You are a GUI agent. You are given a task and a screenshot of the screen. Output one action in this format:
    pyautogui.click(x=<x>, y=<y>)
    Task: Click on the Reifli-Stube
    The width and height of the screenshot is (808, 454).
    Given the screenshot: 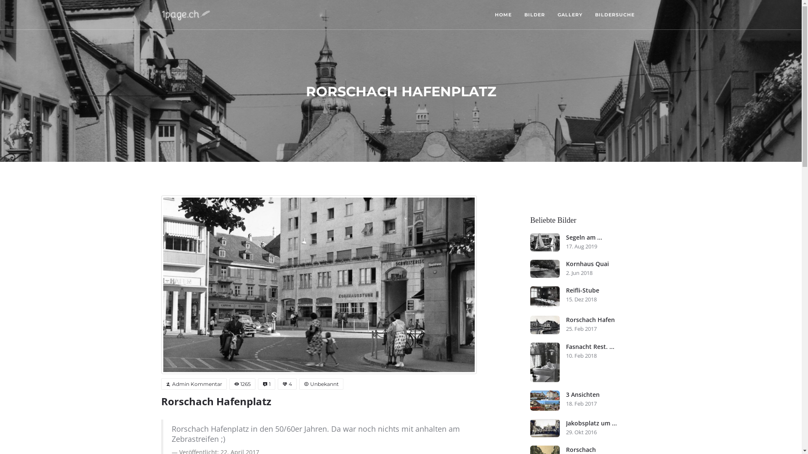 What is the action you would take?
    pyautogui.click(x=545, y=297)
    